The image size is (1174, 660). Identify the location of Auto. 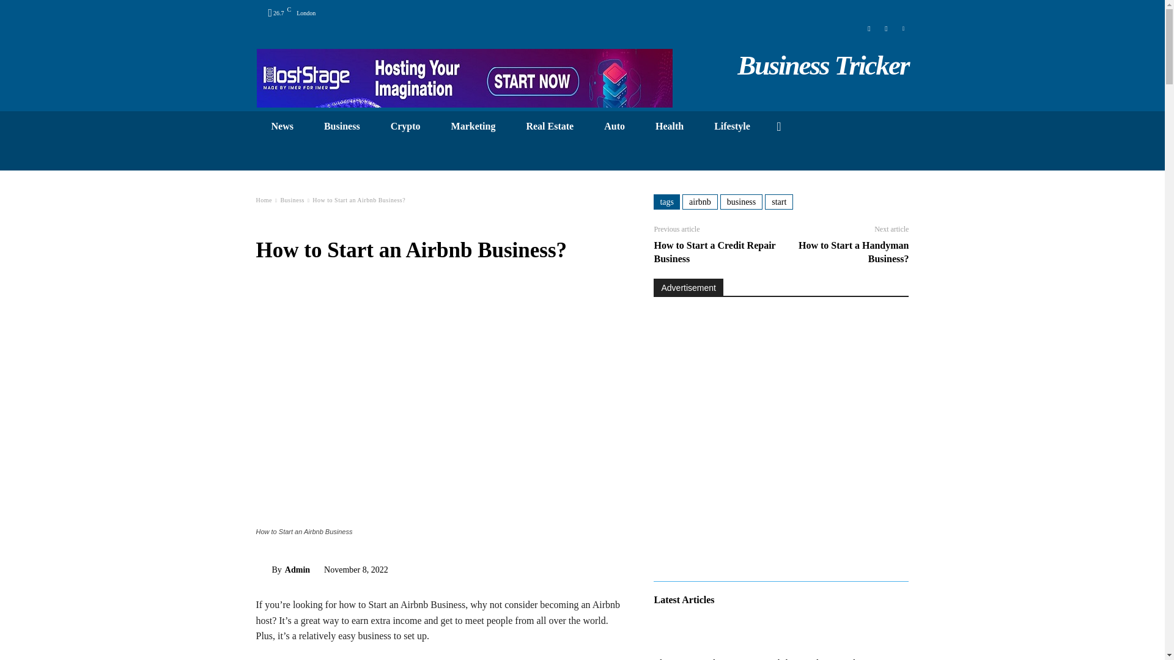
(614, 126).